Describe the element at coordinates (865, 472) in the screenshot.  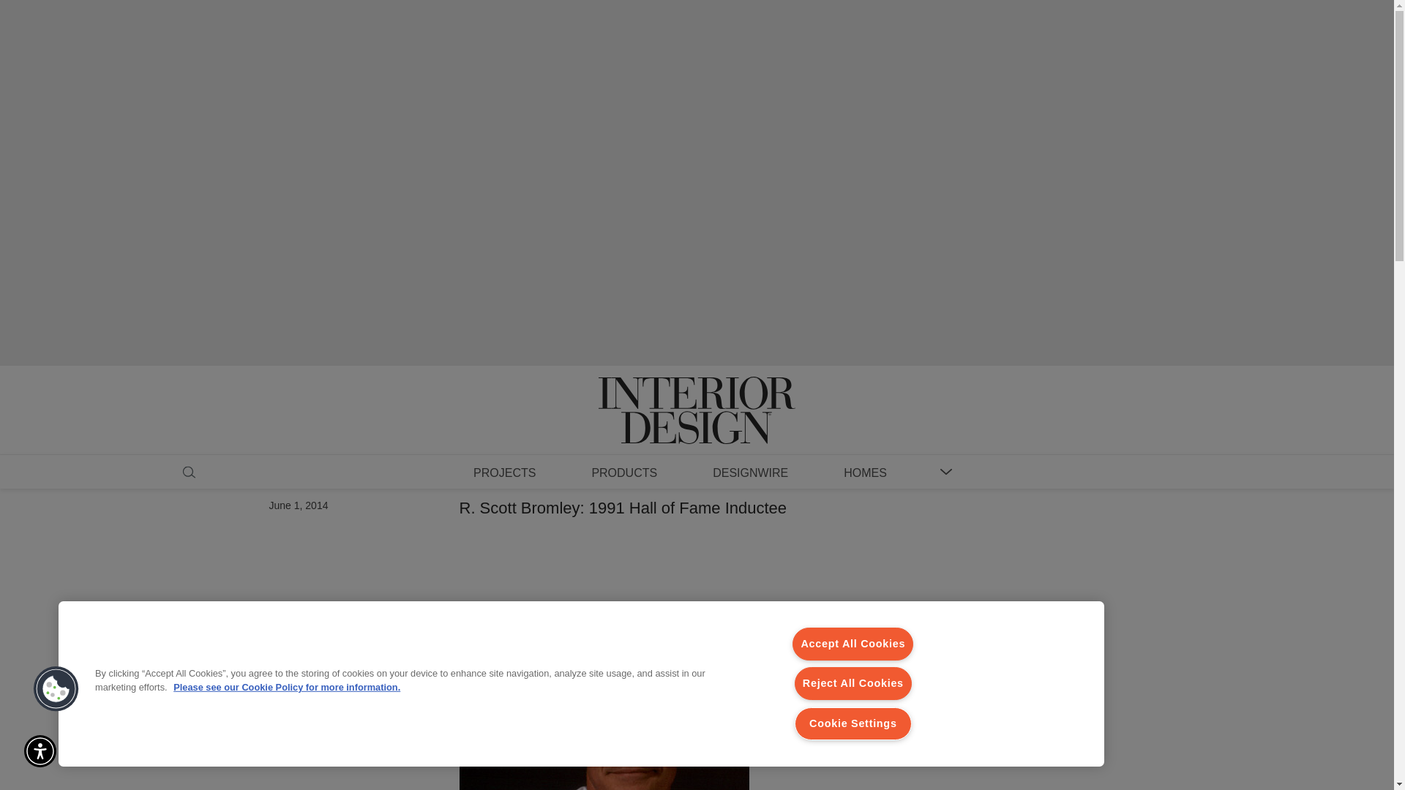
I see `HOMES` at that location.